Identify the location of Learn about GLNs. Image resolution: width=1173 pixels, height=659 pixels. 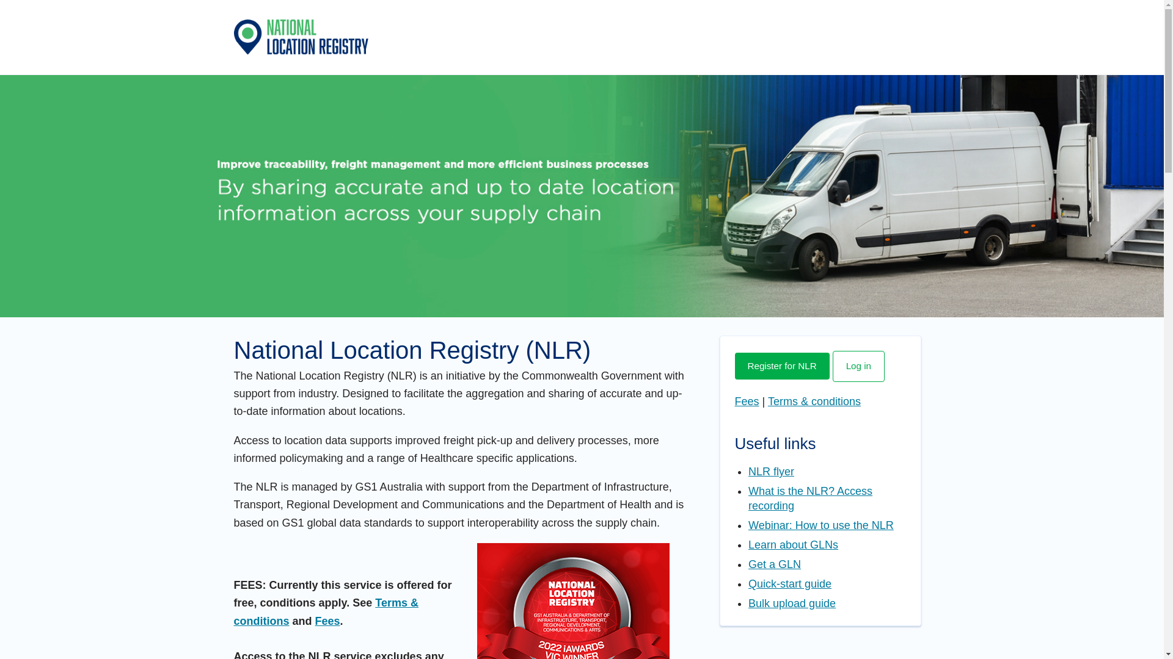
(793, 544).